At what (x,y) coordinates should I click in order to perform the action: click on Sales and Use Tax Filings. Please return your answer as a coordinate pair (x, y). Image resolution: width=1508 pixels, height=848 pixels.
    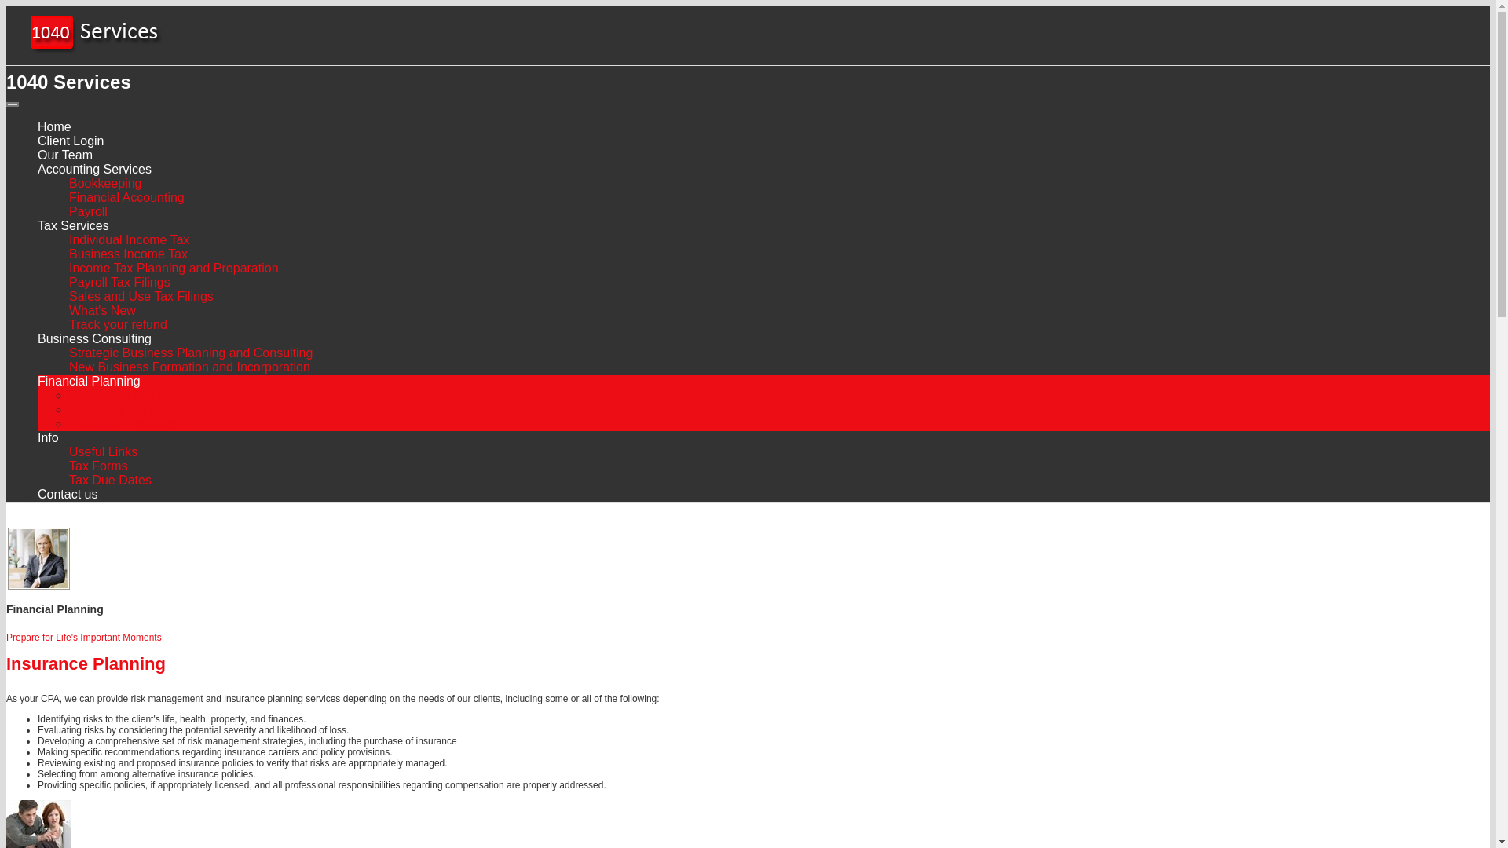
    Looking at the image, I should click on (141, 297).